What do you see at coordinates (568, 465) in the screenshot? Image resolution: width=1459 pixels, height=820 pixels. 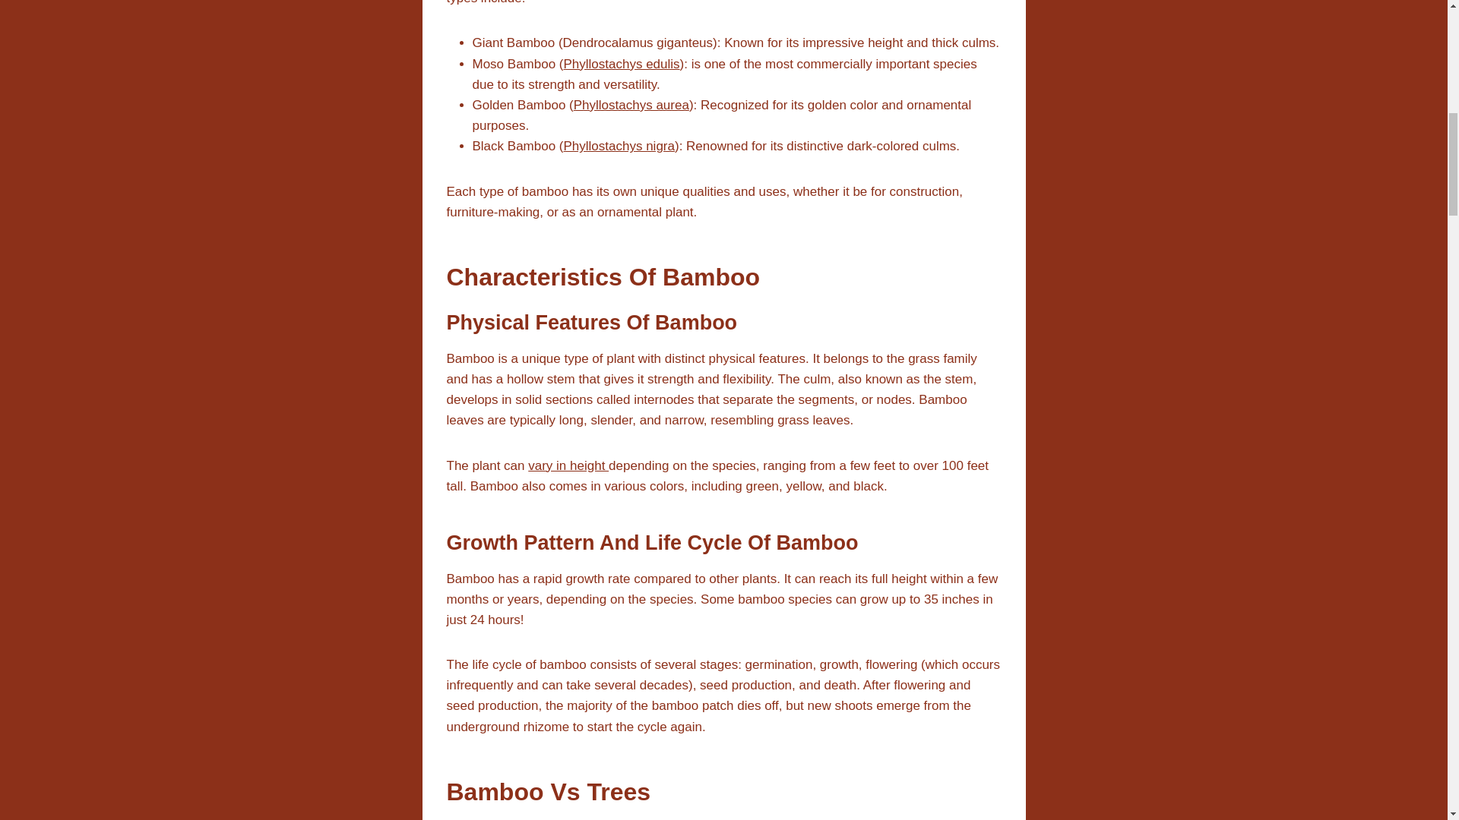 I see `vary in height` at bounding box center [568, 465].